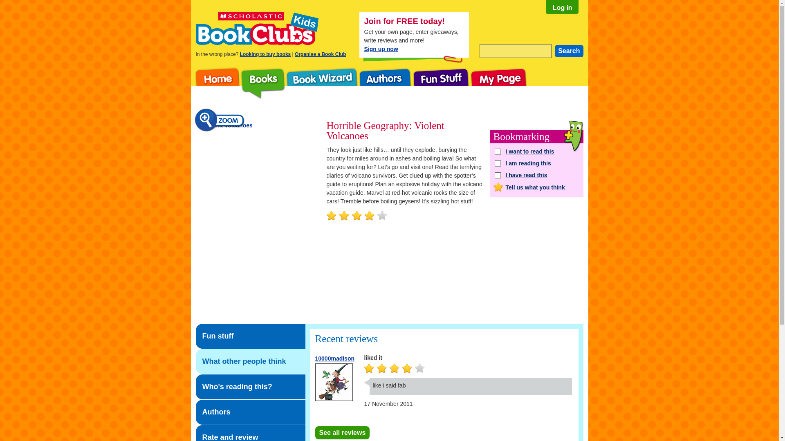 The height and width of the screenshot is (441, 785). Describe the element at coordinates (441, 83) in the screenshot. I see `Fun stuff` at that location.